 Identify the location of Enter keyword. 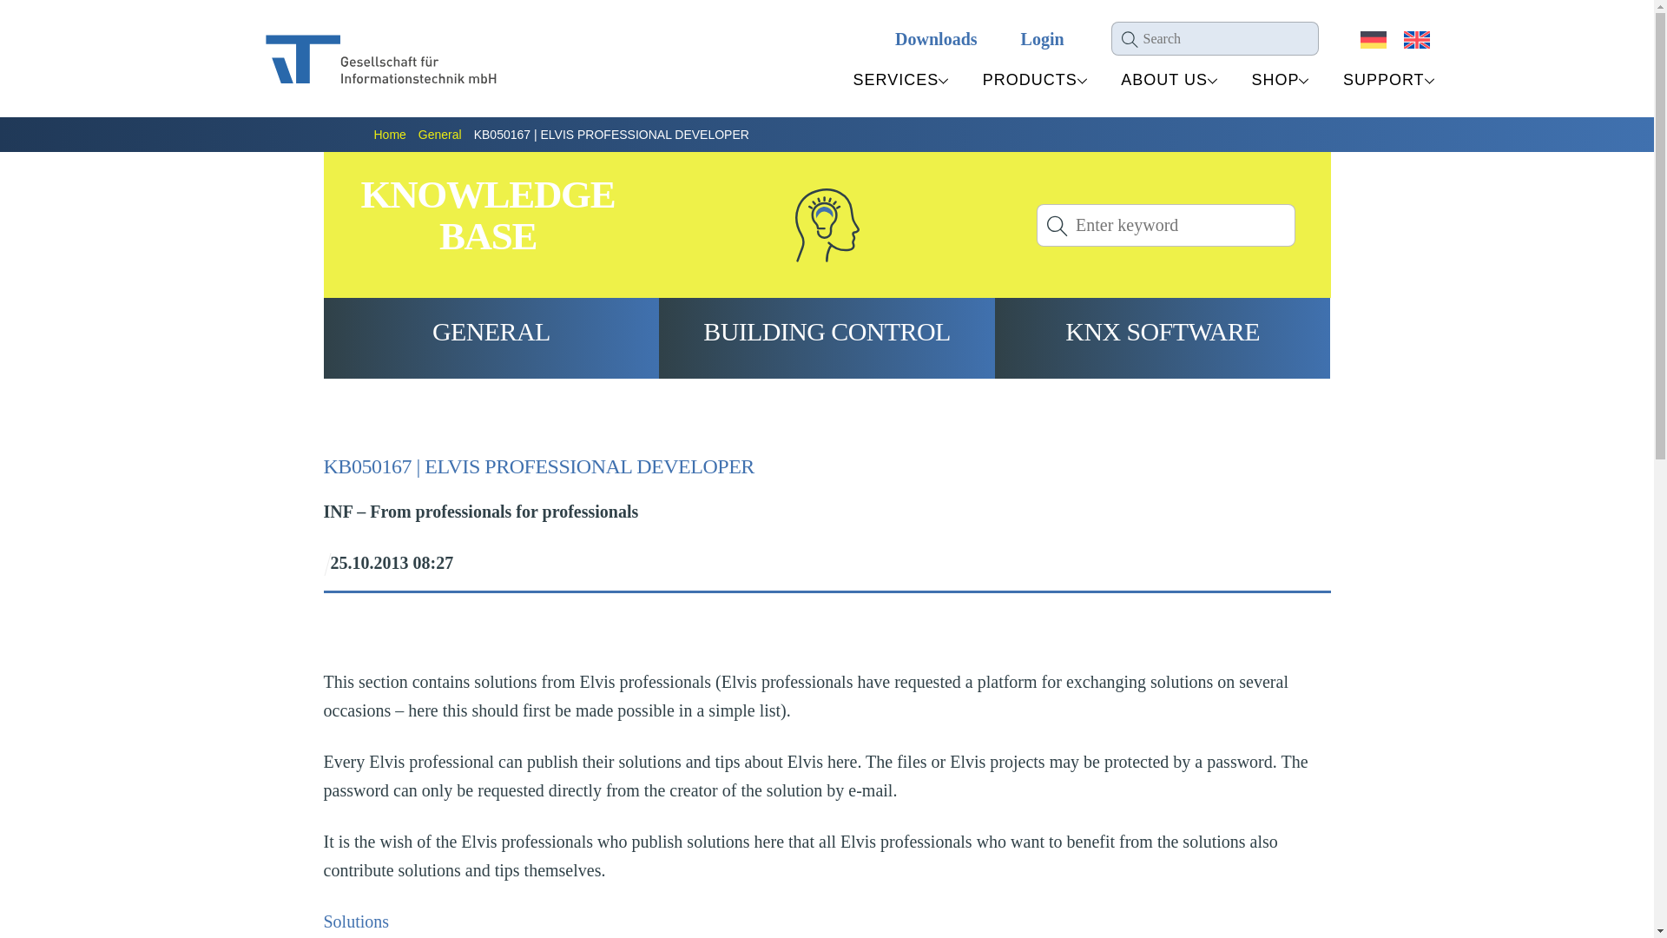
(356, 921).